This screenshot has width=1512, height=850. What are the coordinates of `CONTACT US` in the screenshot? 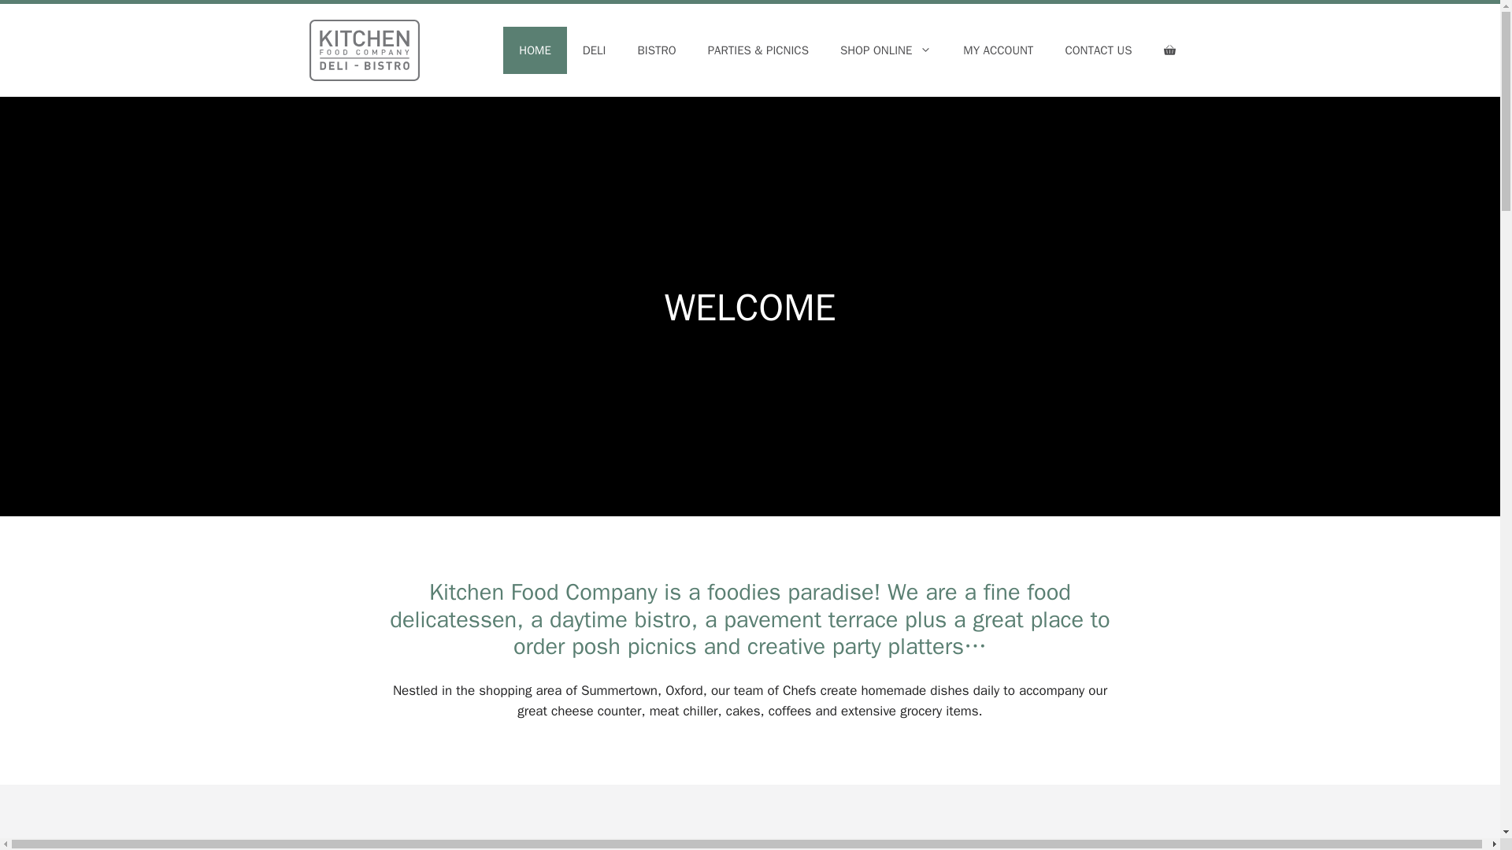 It's located at (1098, 50).